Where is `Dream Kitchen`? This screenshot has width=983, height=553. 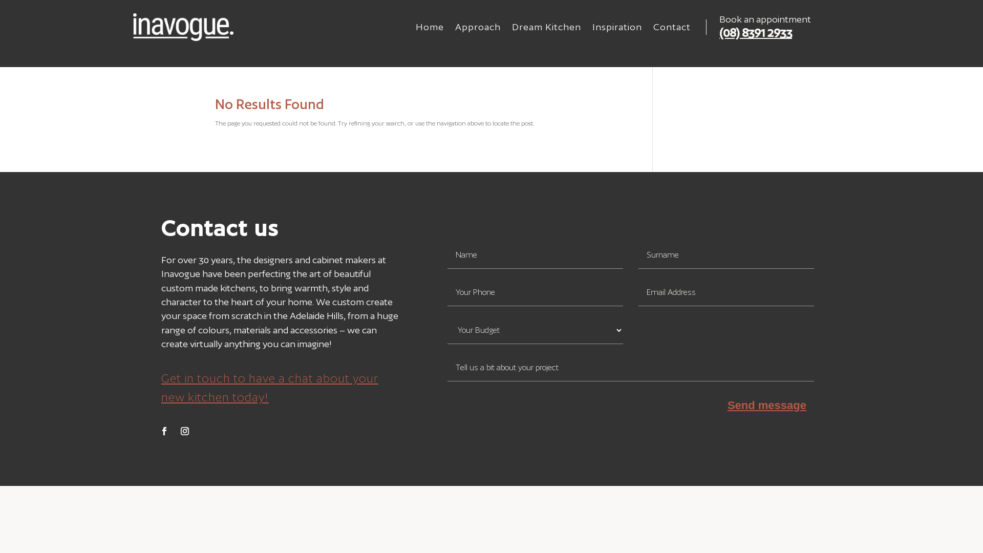 Dream Kitchen is located at coordinates (547, 29).